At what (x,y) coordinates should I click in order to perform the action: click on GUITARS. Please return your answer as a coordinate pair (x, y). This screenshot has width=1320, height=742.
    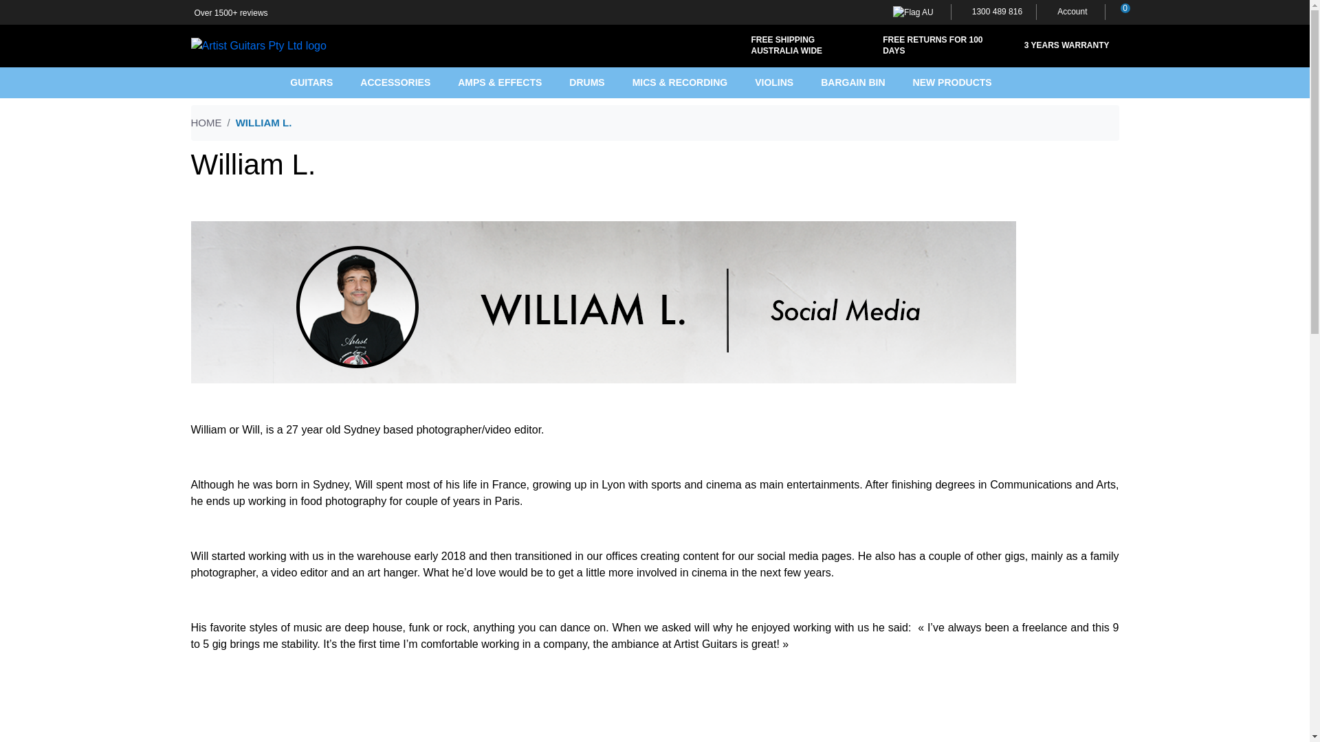
    Looking at the image, I should click on (325, 82).